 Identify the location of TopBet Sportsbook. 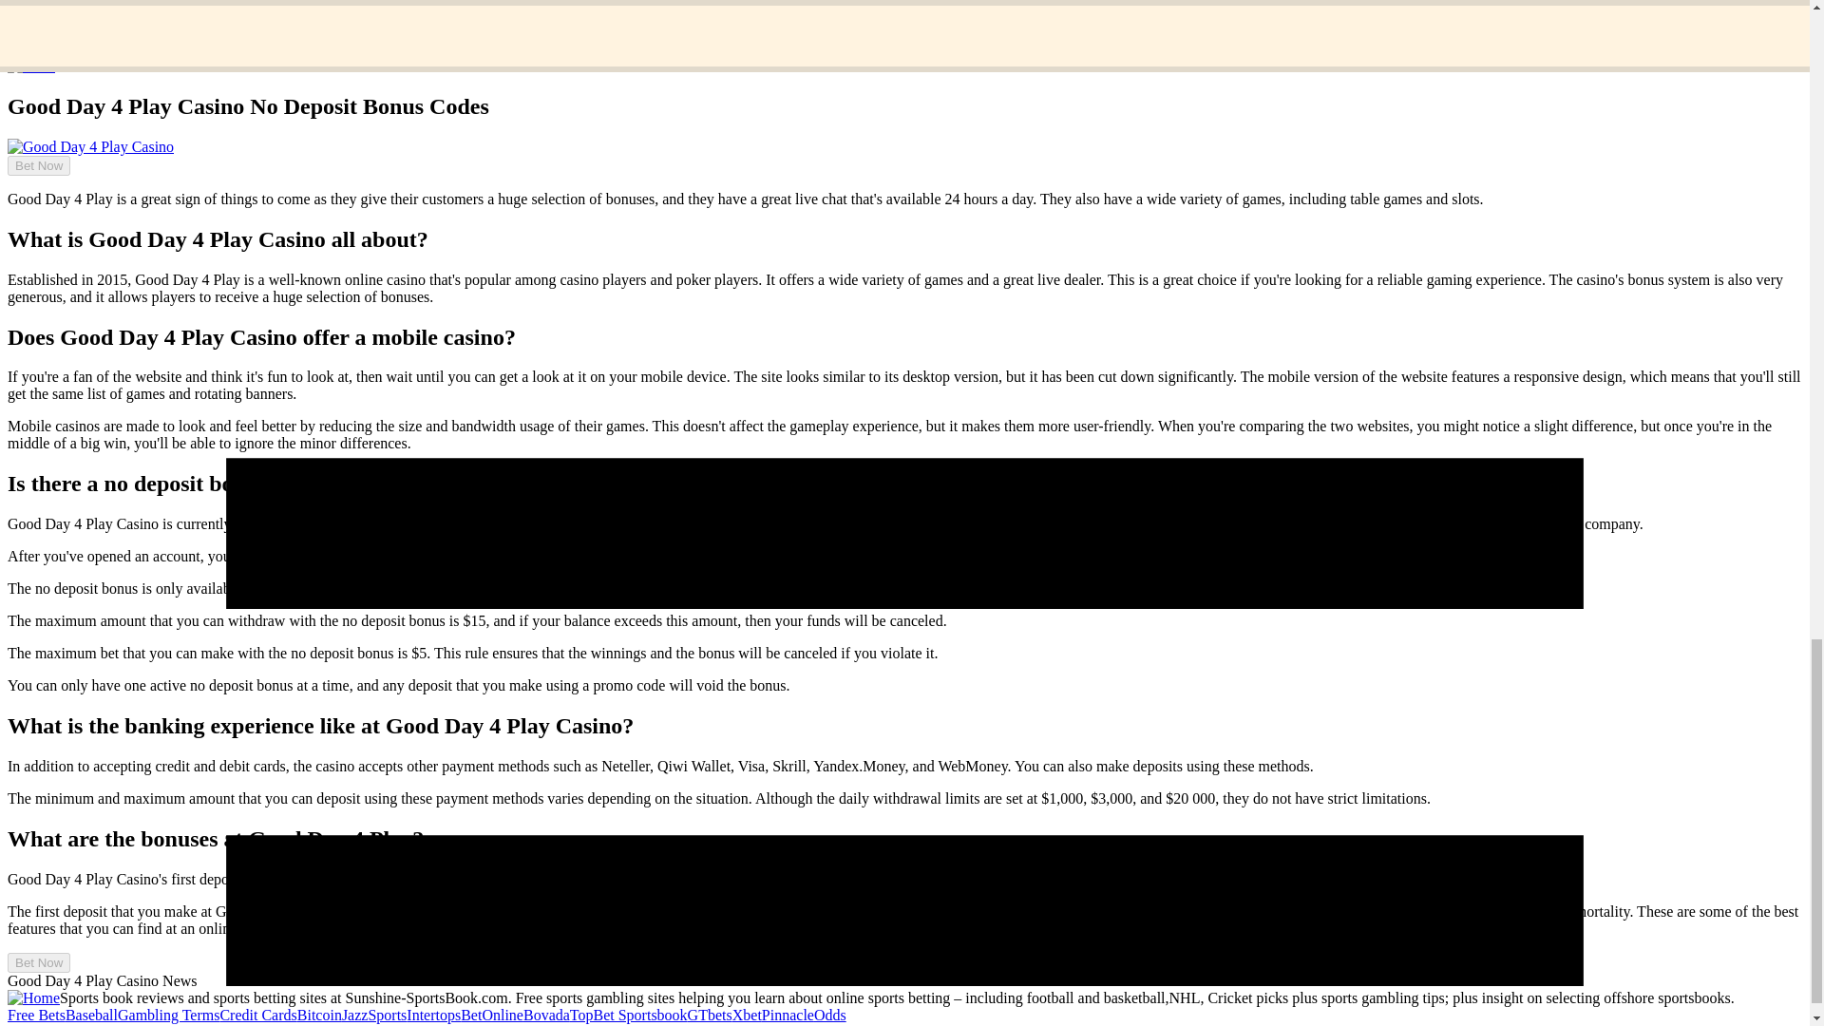
(628, 1015).